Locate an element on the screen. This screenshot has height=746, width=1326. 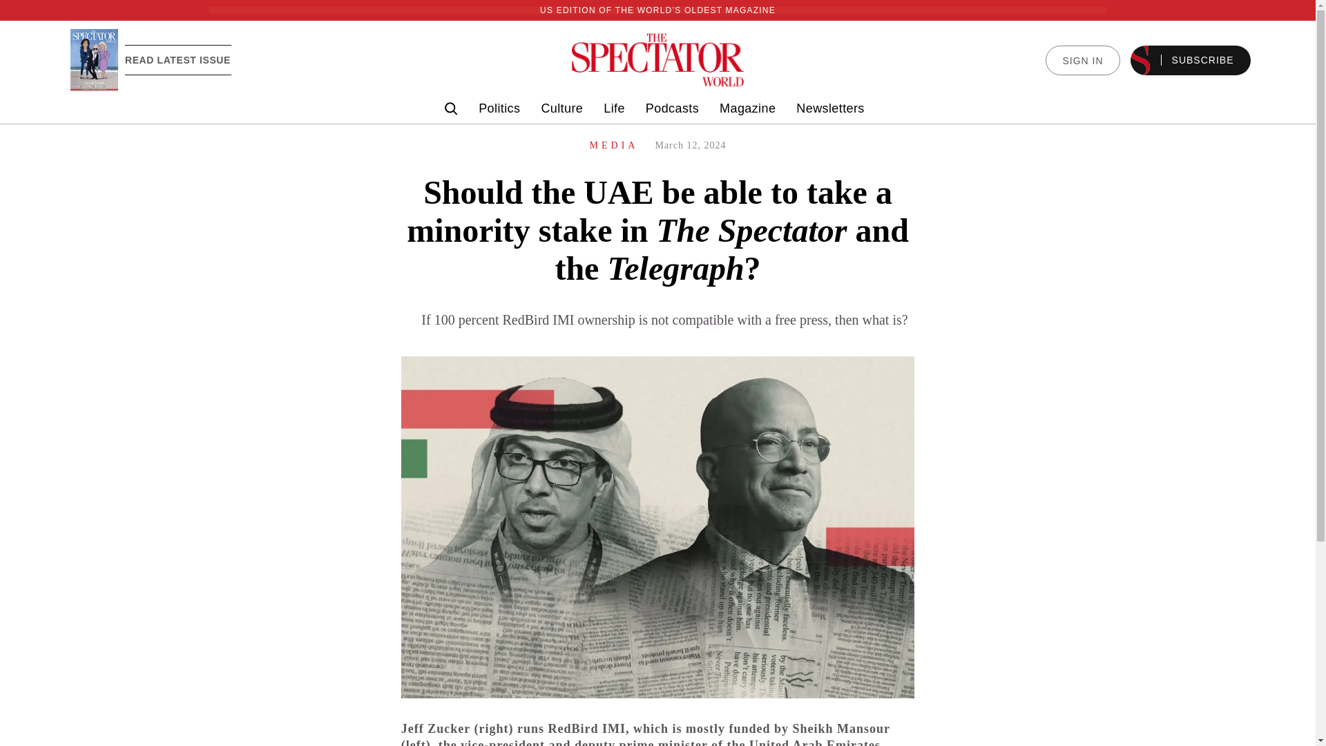
Culture is located at coordinates (561, 108).